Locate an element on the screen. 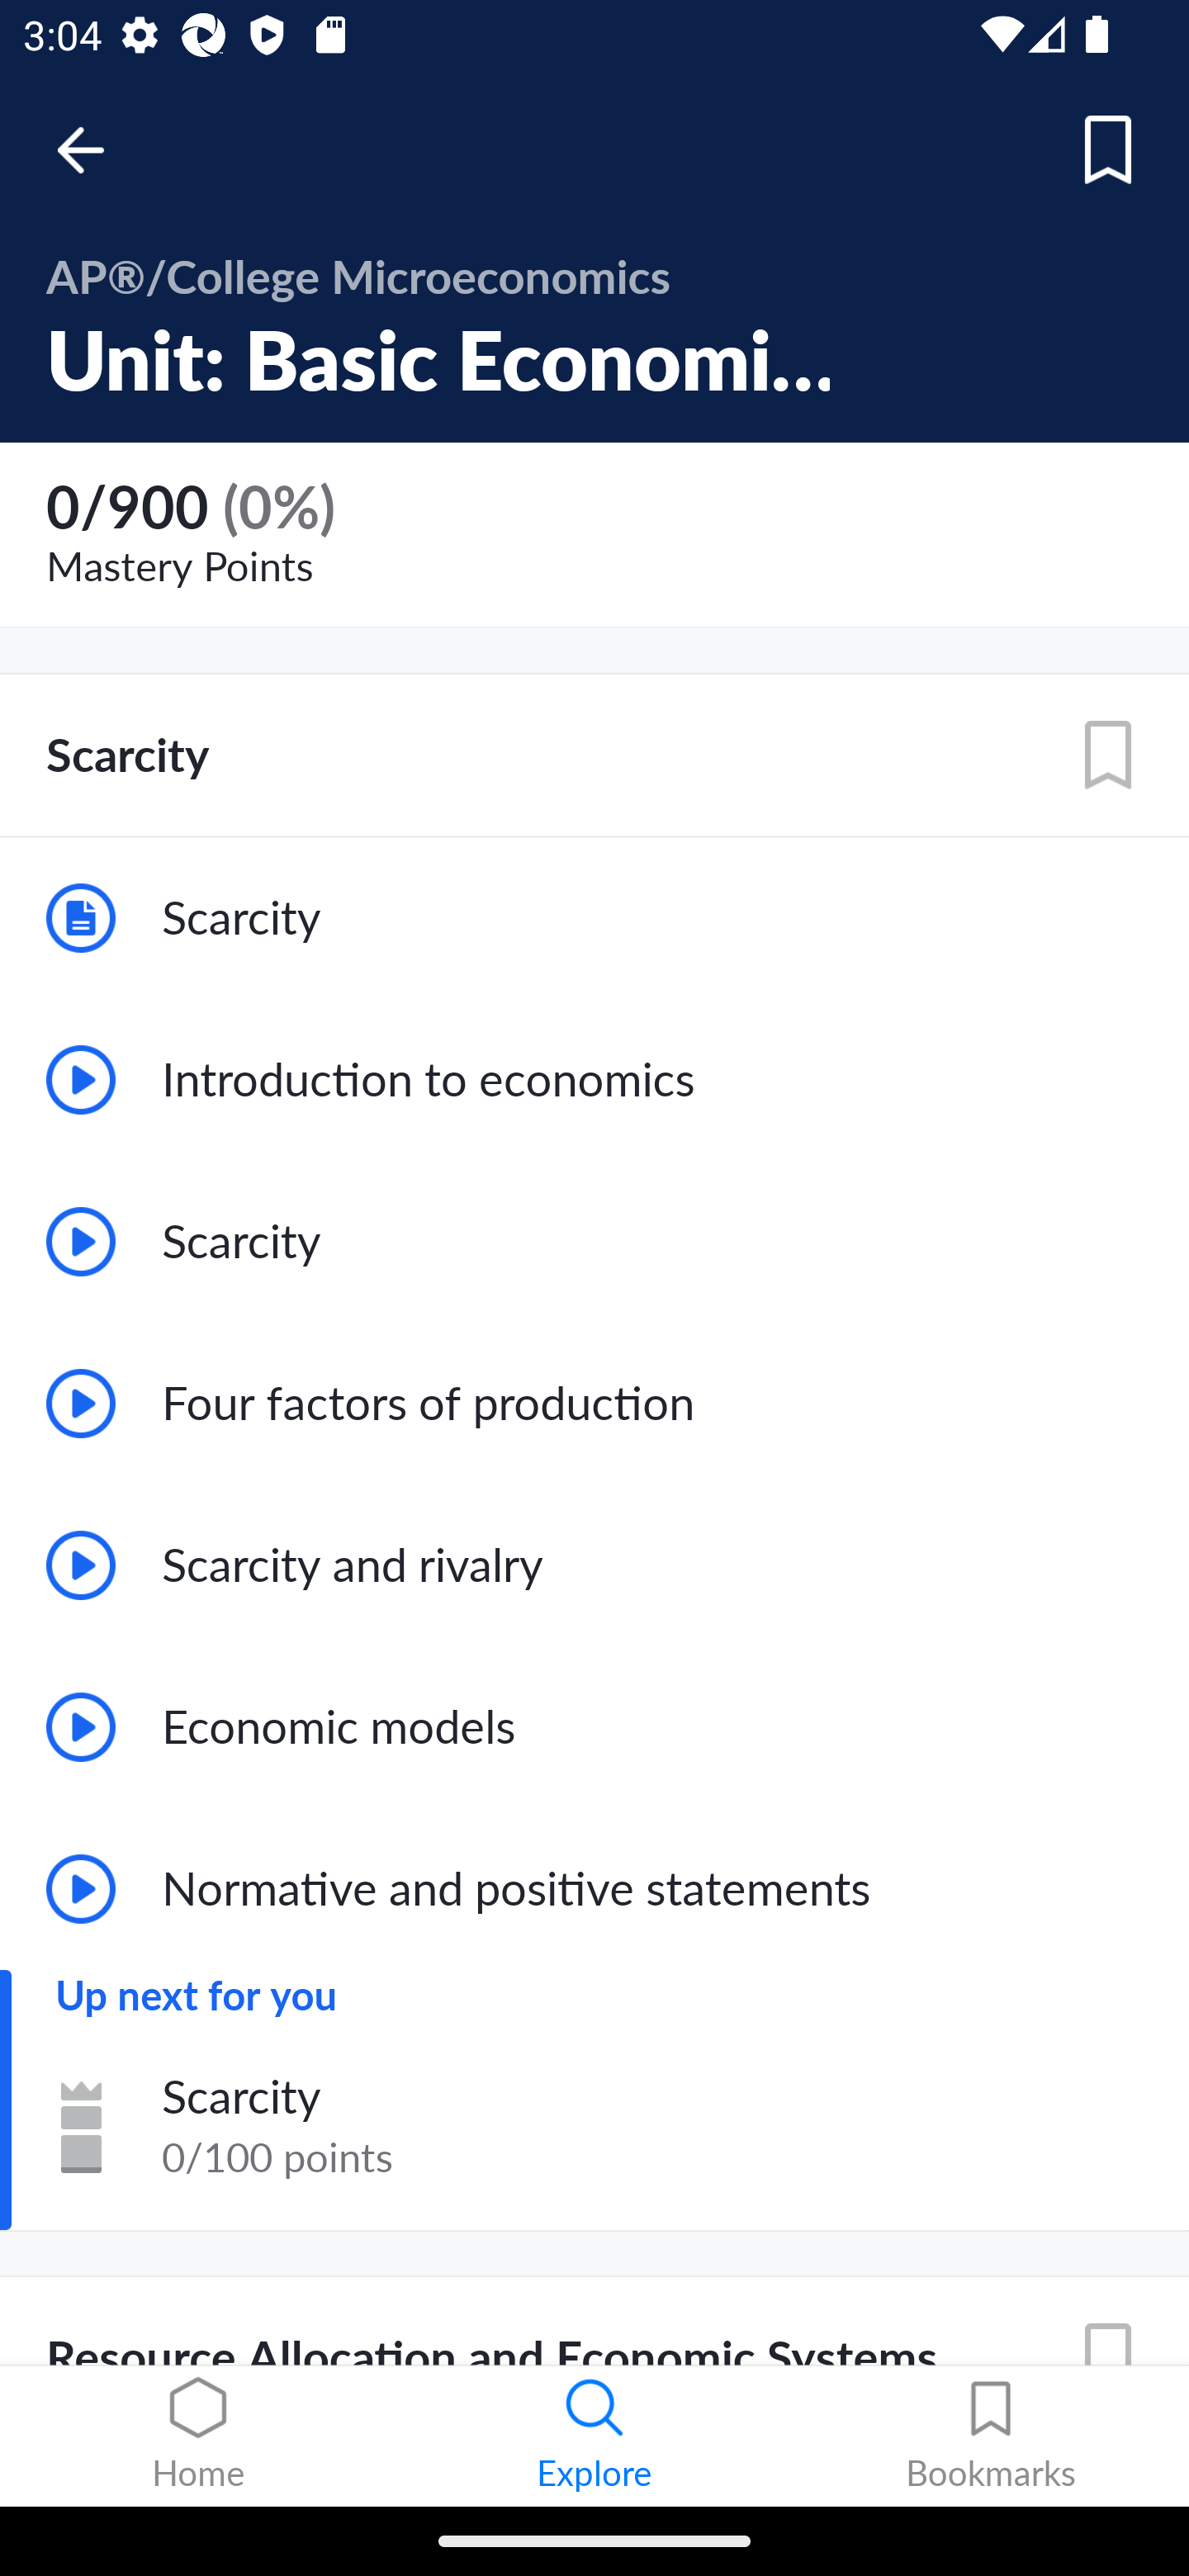 This screenshot has height=2576, width=1189. Introduction to economics is located at coordinates (594, 1080).